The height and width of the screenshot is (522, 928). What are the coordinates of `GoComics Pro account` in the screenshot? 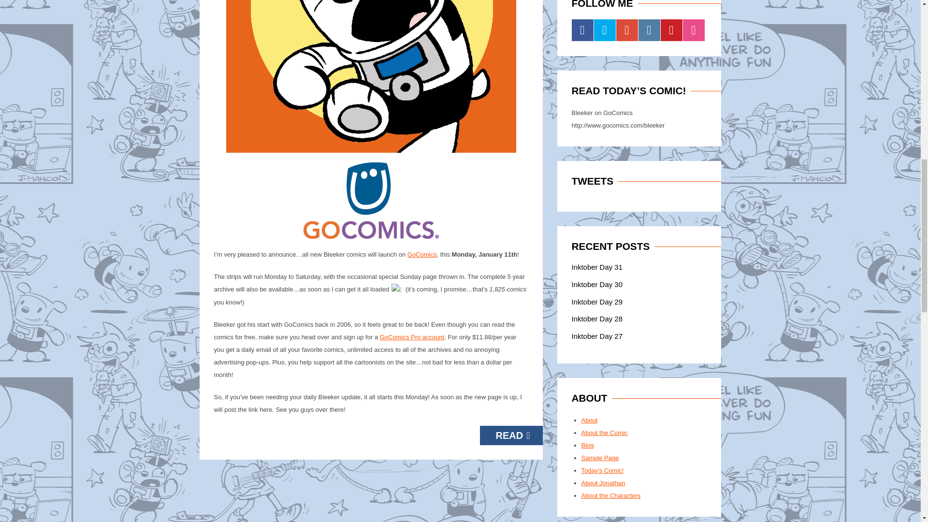 It's located at (412, 337).